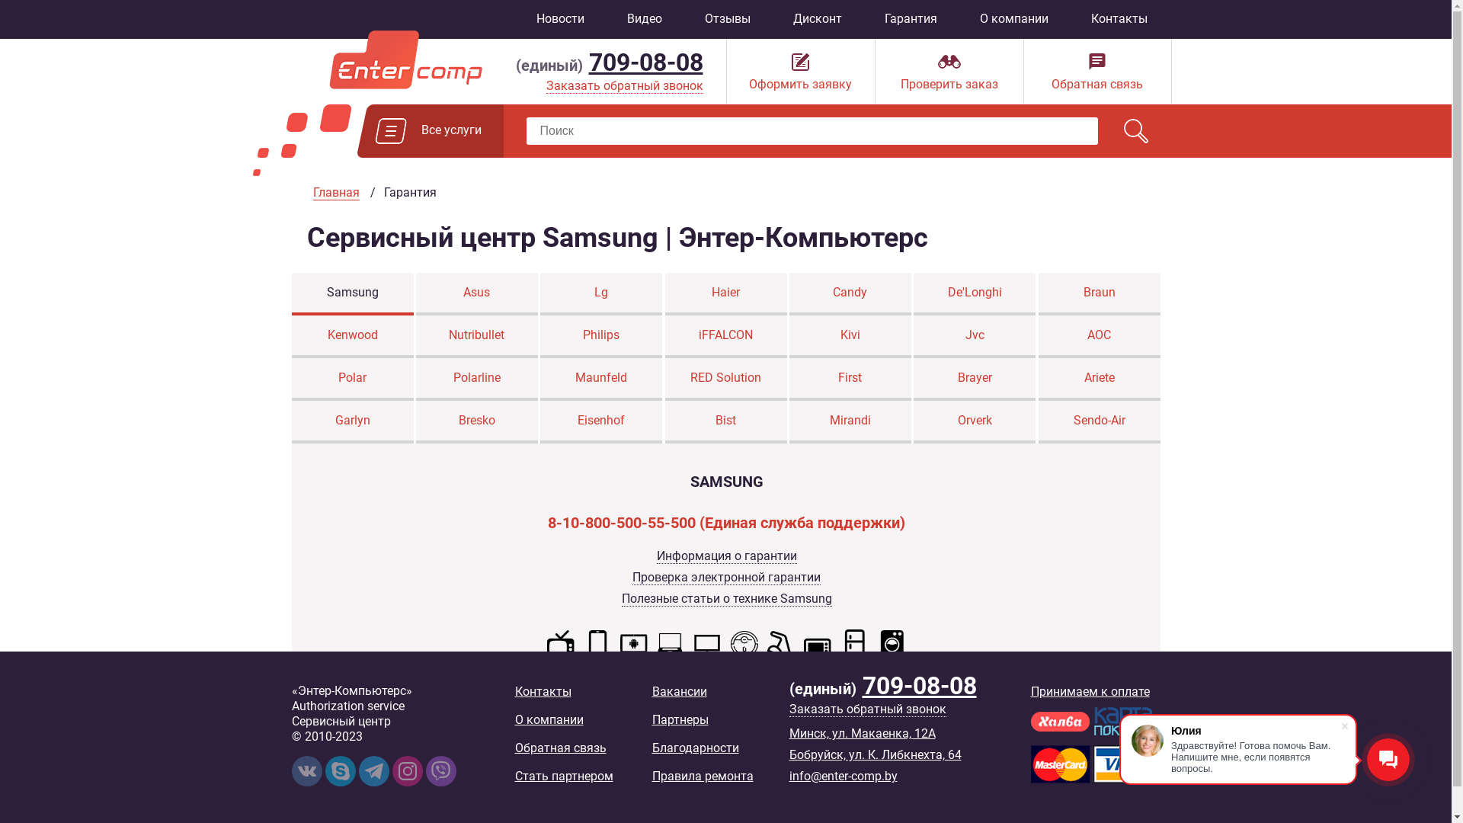 This screenshot has width=1463, height=823. I want to click on De'Longhi, so click(975, 293).